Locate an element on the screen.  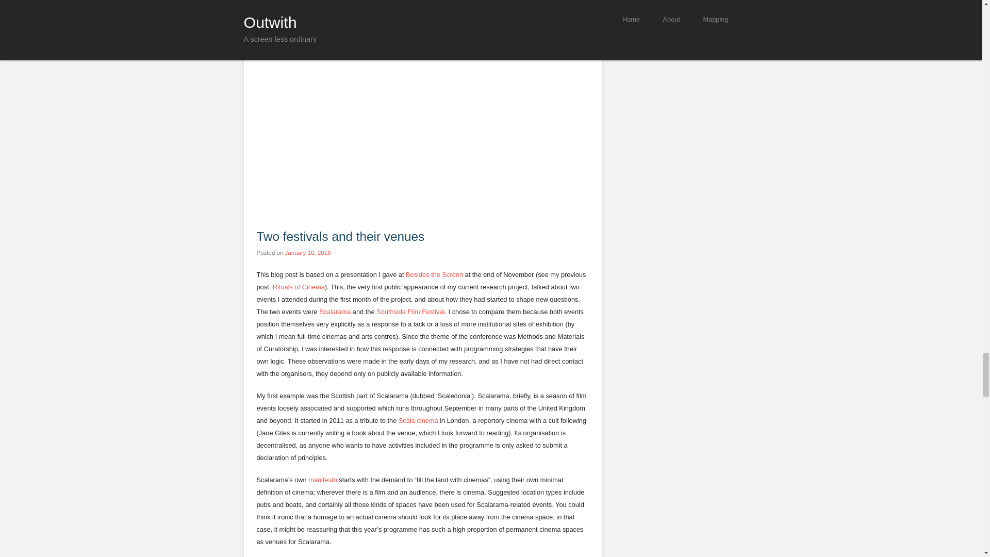
Besides the Screen is located at coordinates (434, 274).